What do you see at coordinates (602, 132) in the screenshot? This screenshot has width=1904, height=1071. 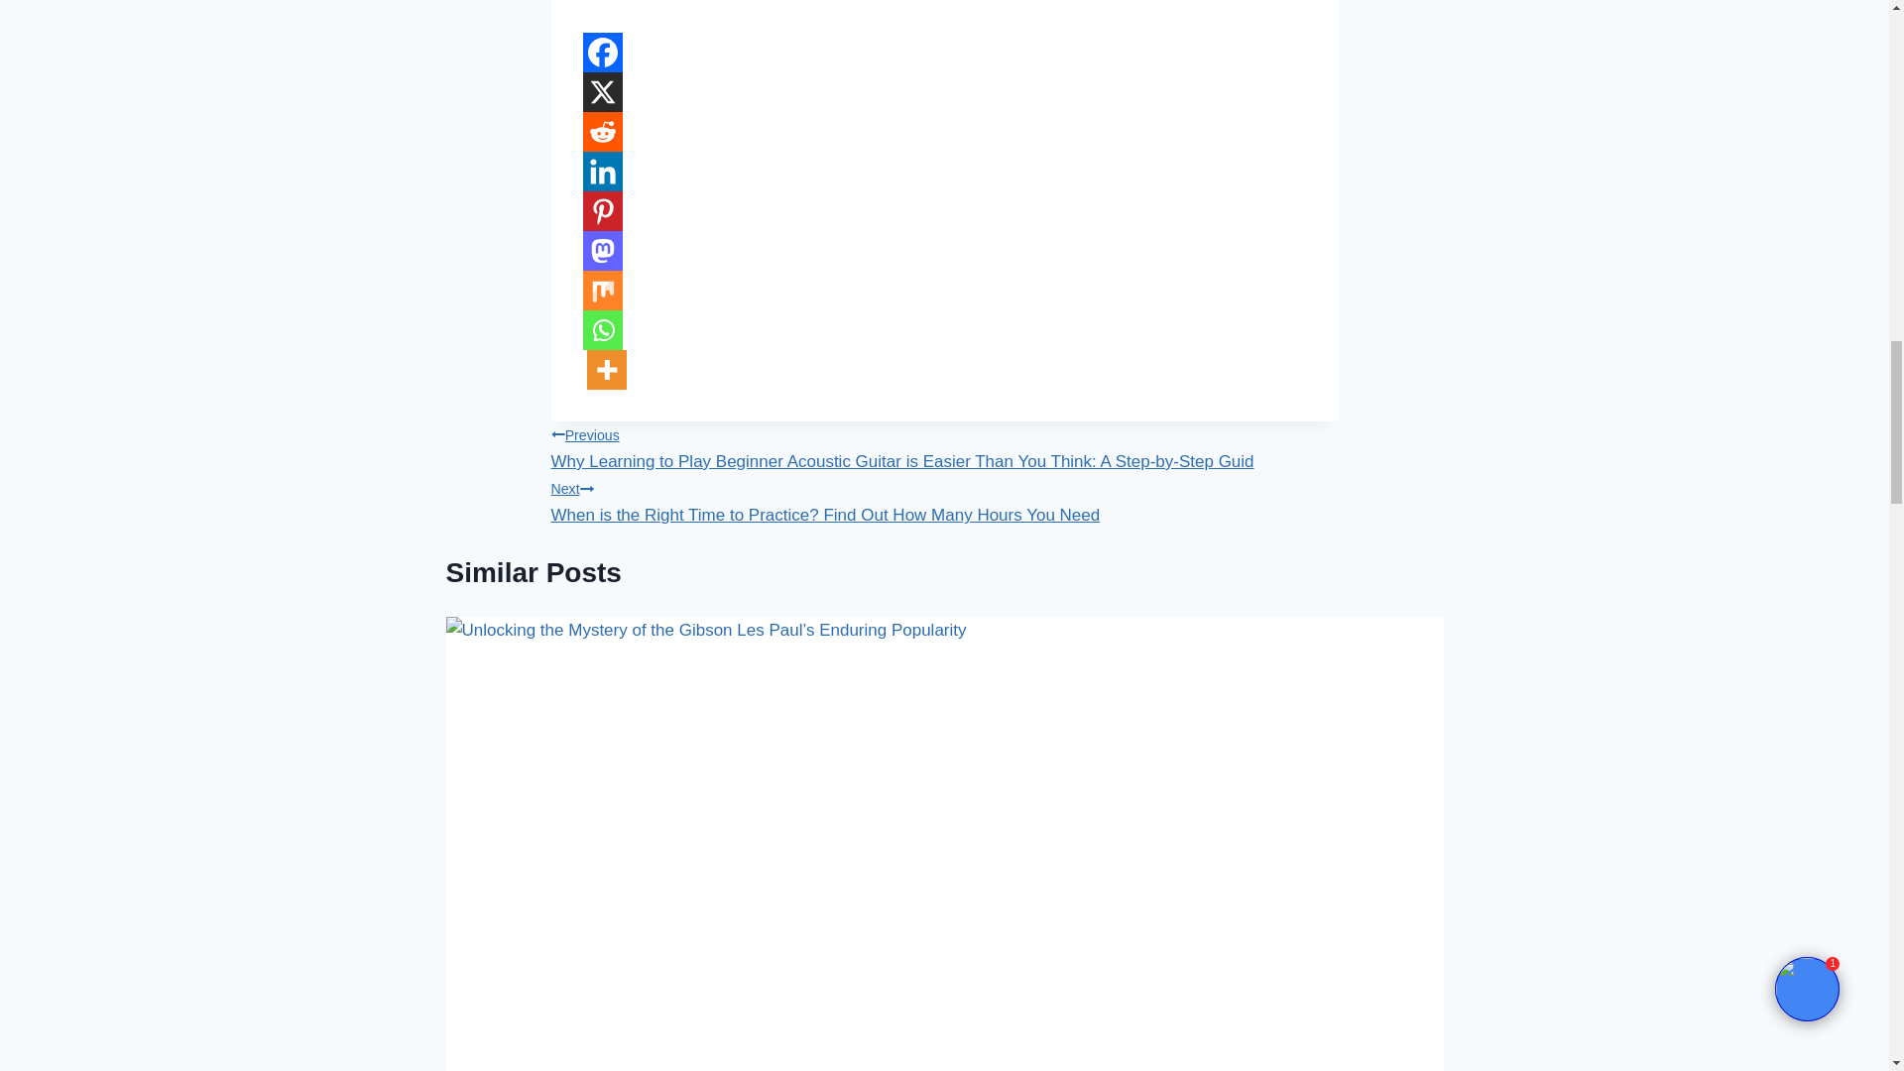 I see `Reddit` at bounding box center [602, 132].